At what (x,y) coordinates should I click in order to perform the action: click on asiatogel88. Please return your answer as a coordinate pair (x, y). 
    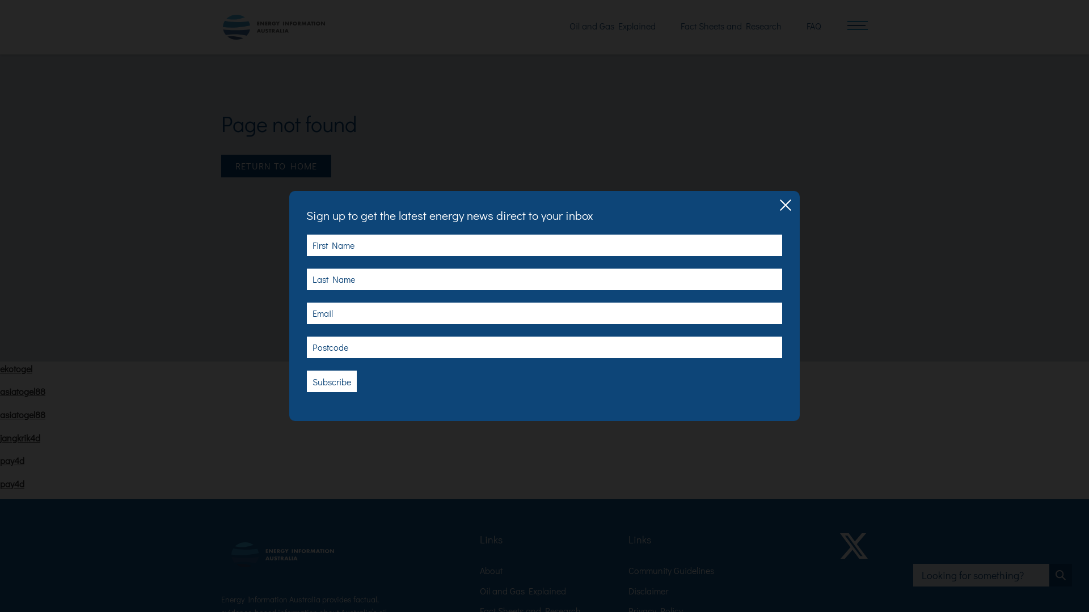
    Looking at the image, I should click on (23, 391).